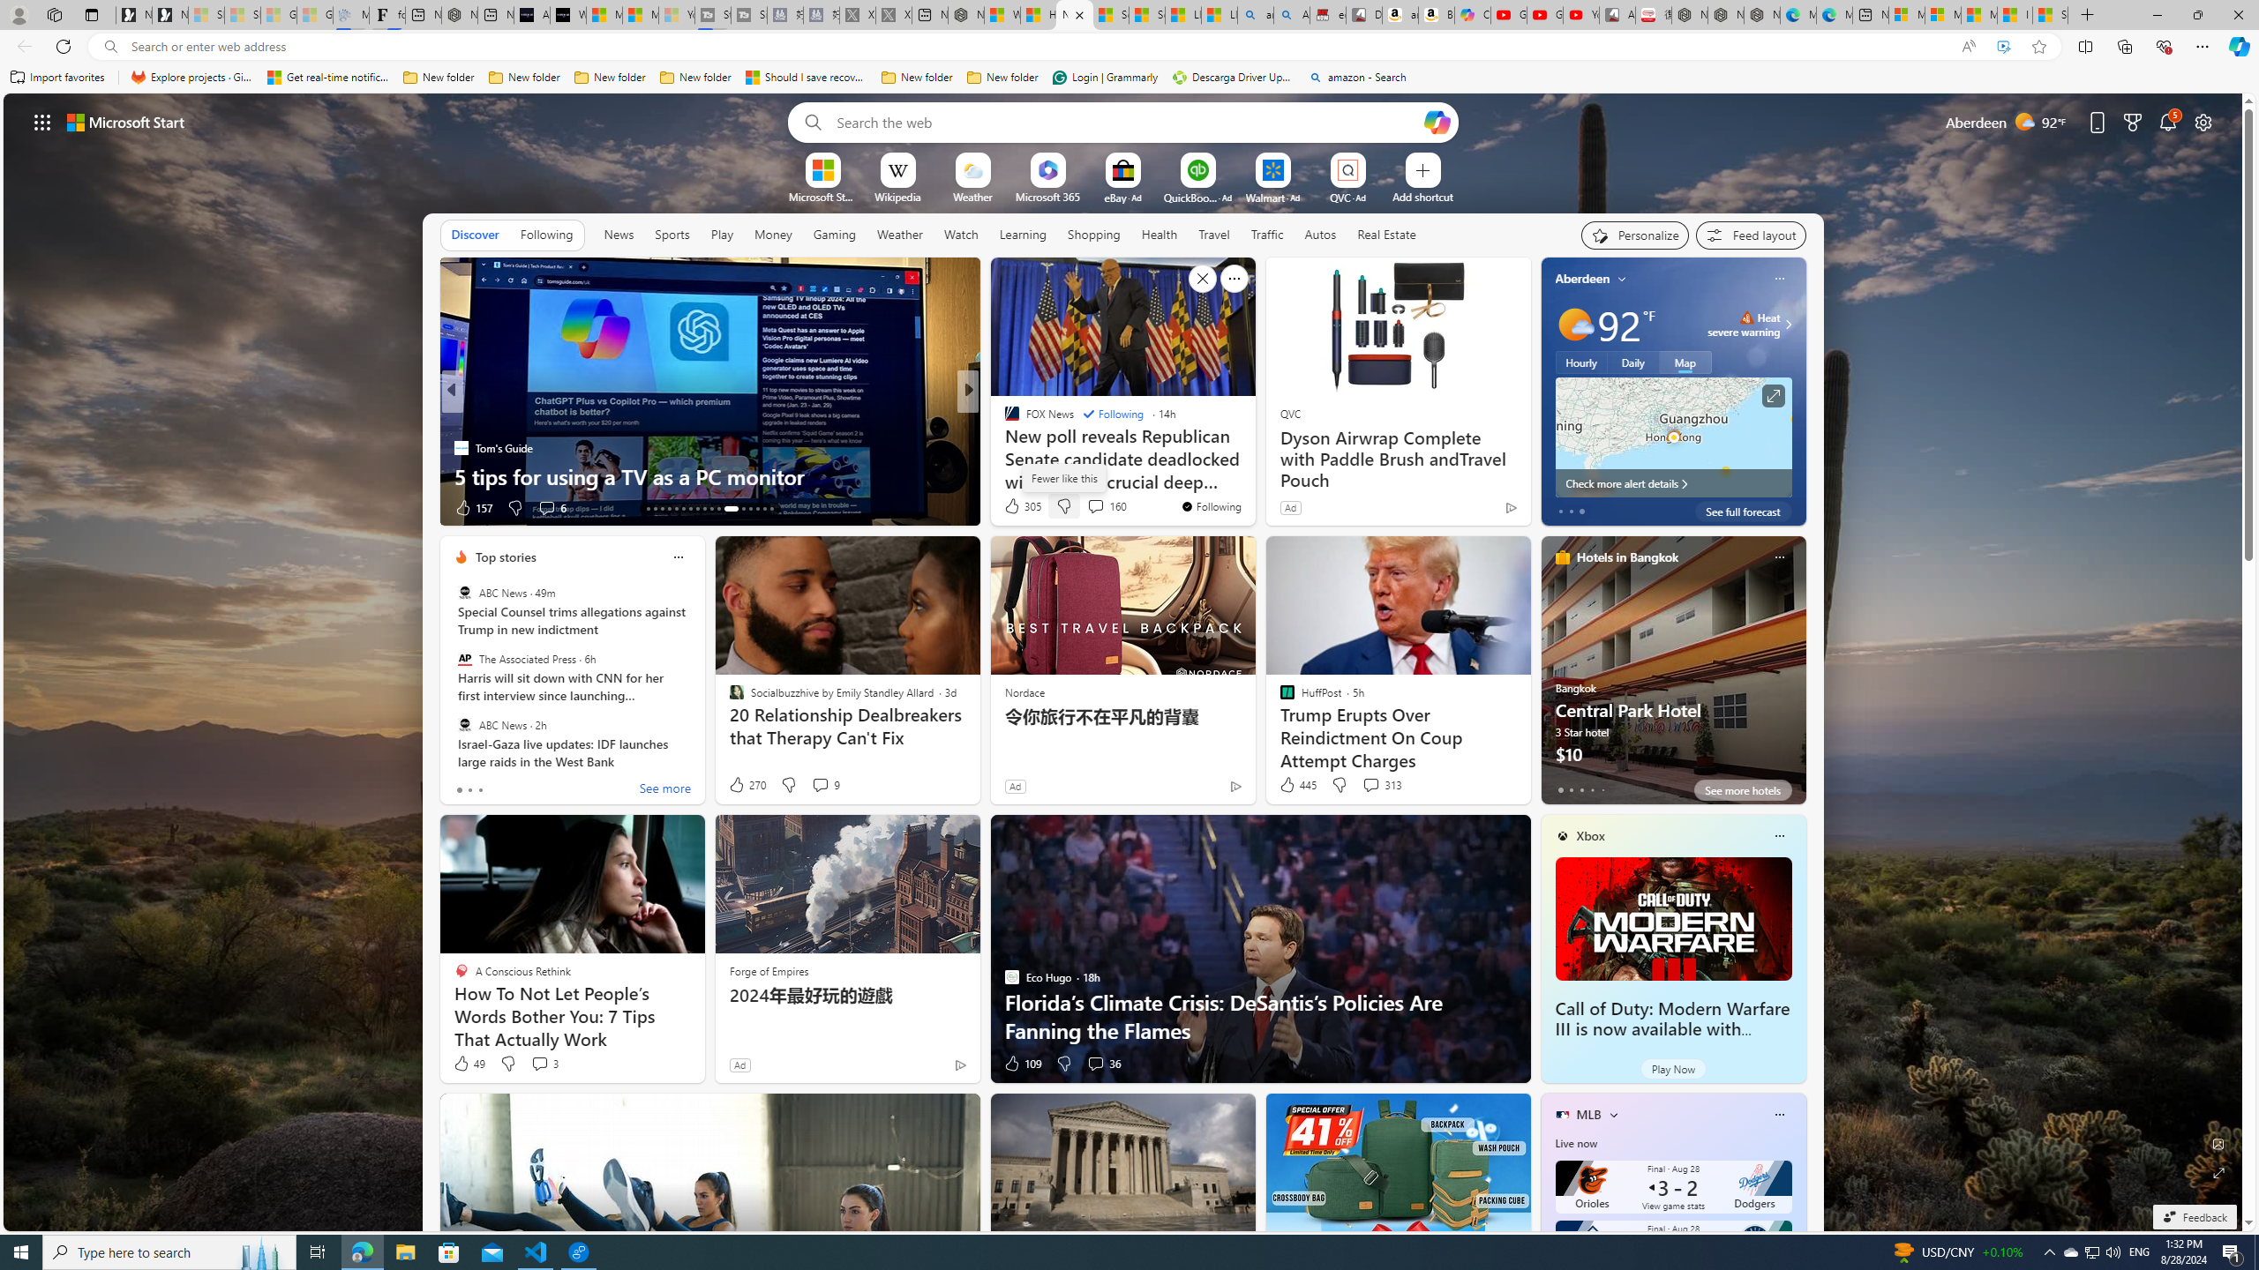 The width and height of the screenshot is (2259, 1270). I want to click on Discover, so click(475, 234).